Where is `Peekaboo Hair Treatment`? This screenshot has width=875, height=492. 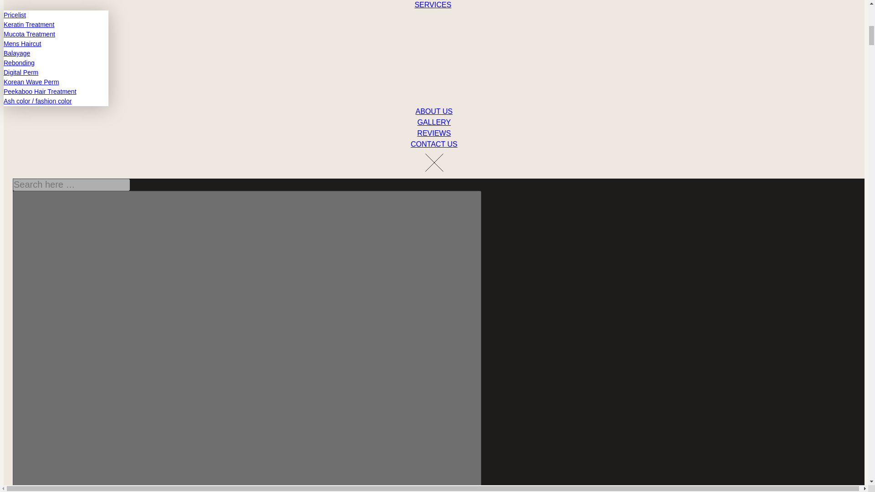
Peekaboo Hair Treatment is located at coordinates (40, 91).